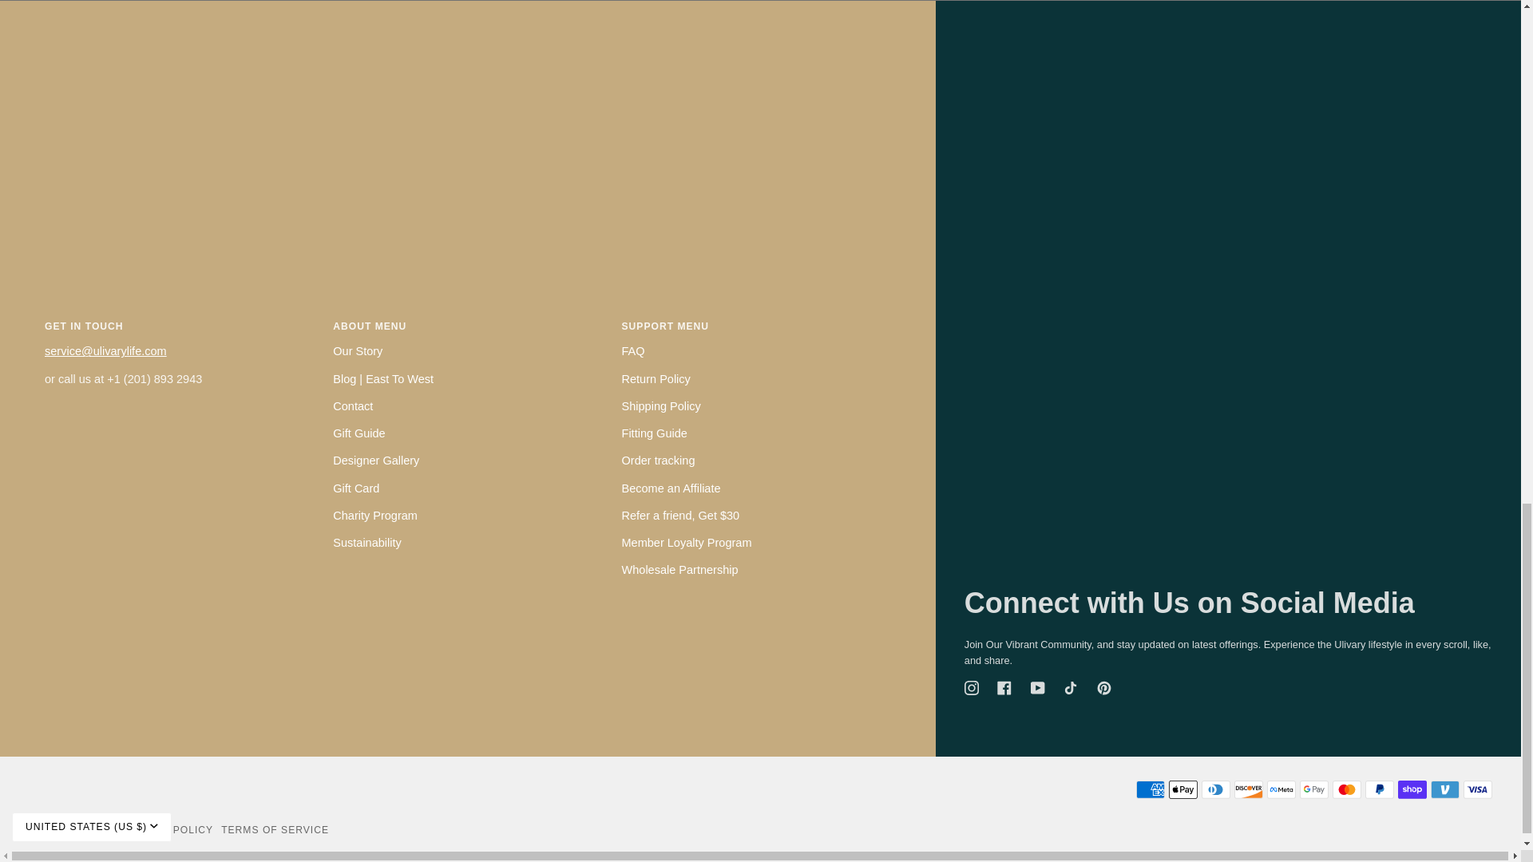 The width and height of the screenshot is (1533, 862). I want to click on Instagram, so click(971, 688).